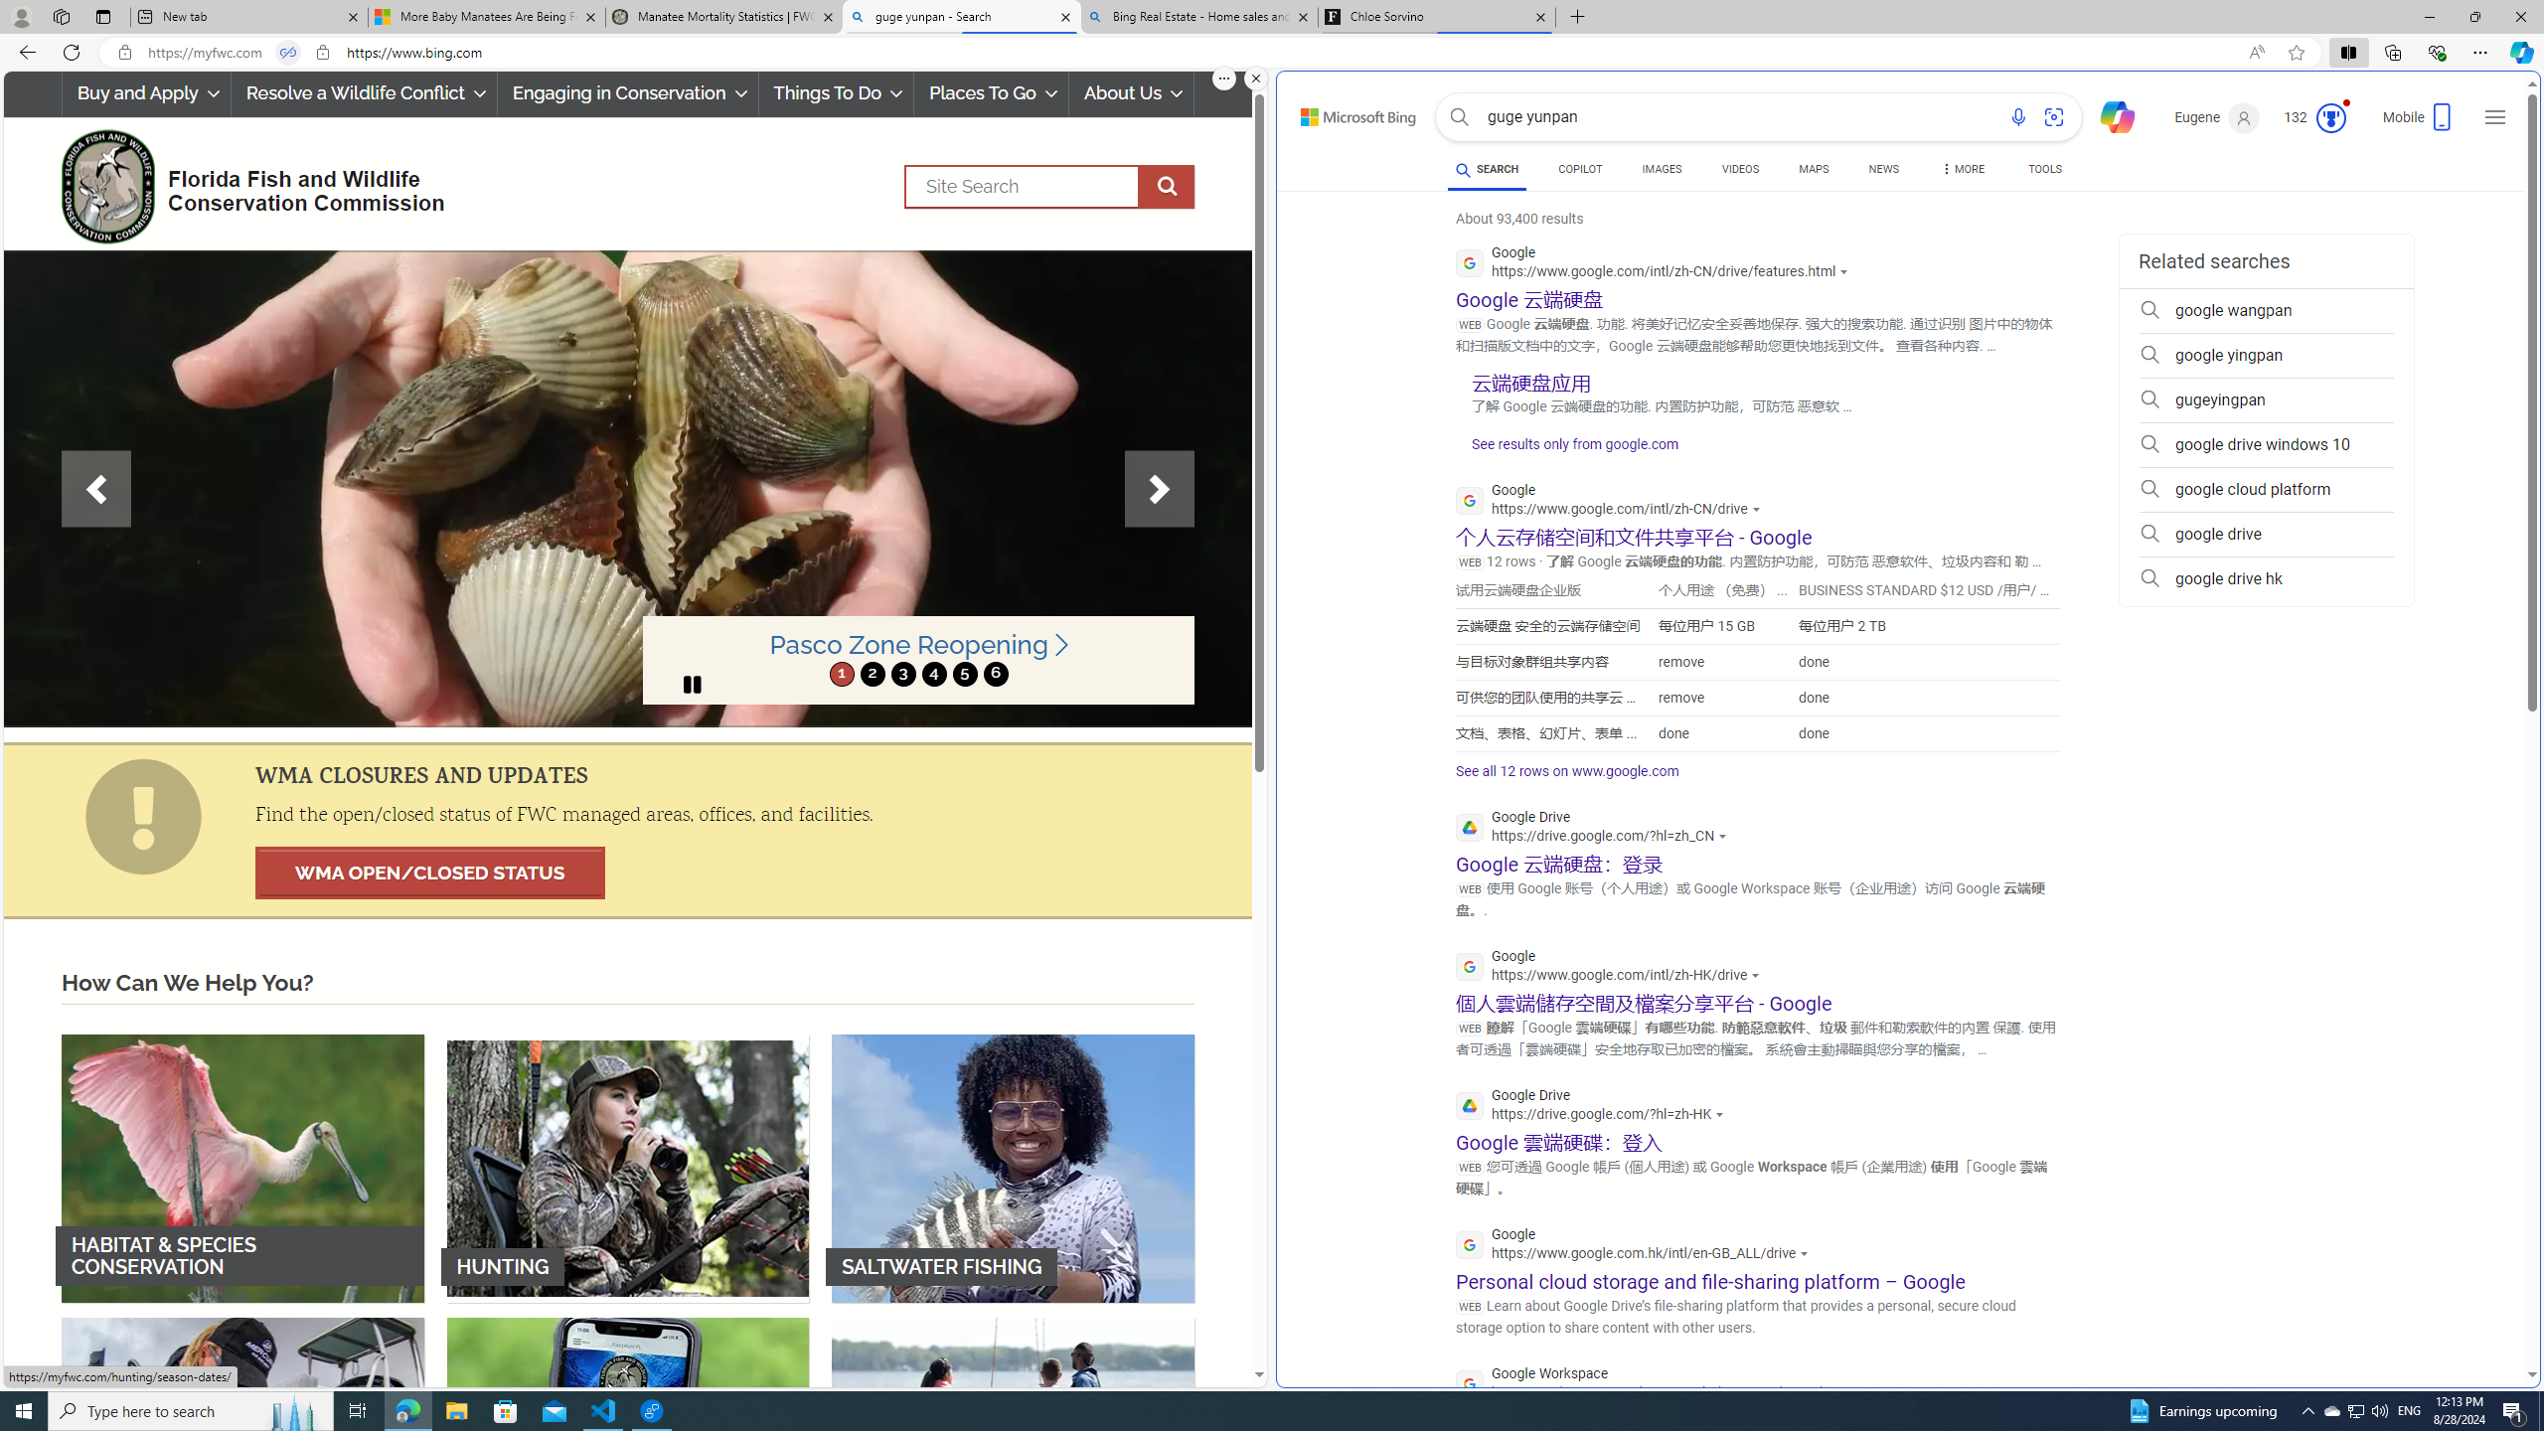 The height and width of the screenshot is (1431, 2544). Describe the element at coordinates (873, 674) in the screenshot. I see `2` at that location.